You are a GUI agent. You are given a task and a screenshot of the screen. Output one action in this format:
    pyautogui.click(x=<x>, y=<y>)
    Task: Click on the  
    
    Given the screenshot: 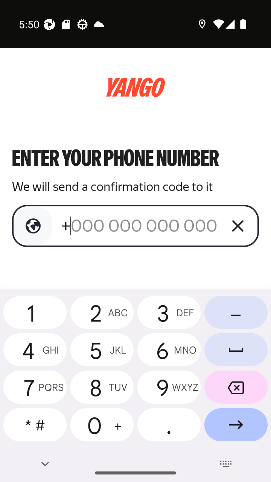 What is the action you would take?
    pyautogui.click(x=33, y=226)
    